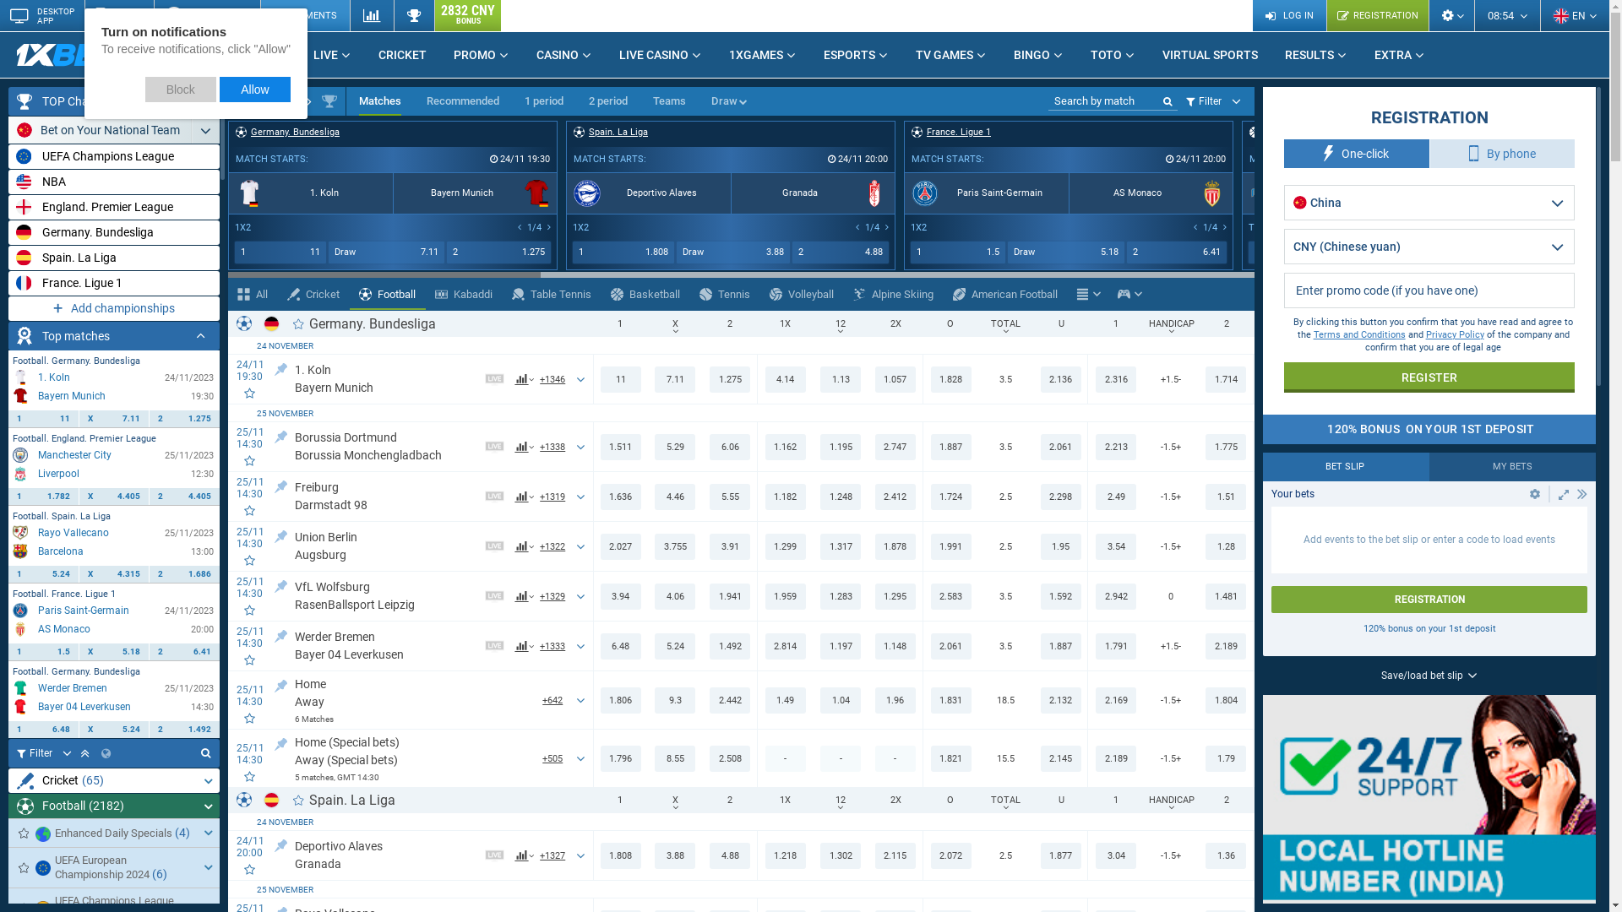  What do you see at coordinates (44, 497) in the screenshot?
I see `1
1.782` at bounding box center [44, 497].